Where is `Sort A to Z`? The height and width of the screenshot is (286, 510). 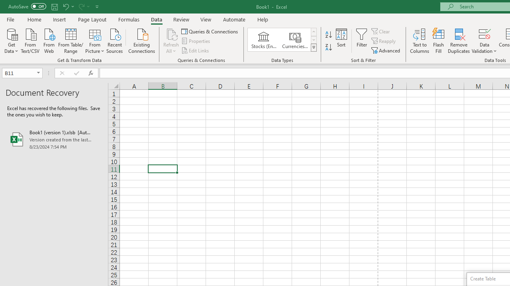
Sort A to Z is located at coordinates (328, 35).